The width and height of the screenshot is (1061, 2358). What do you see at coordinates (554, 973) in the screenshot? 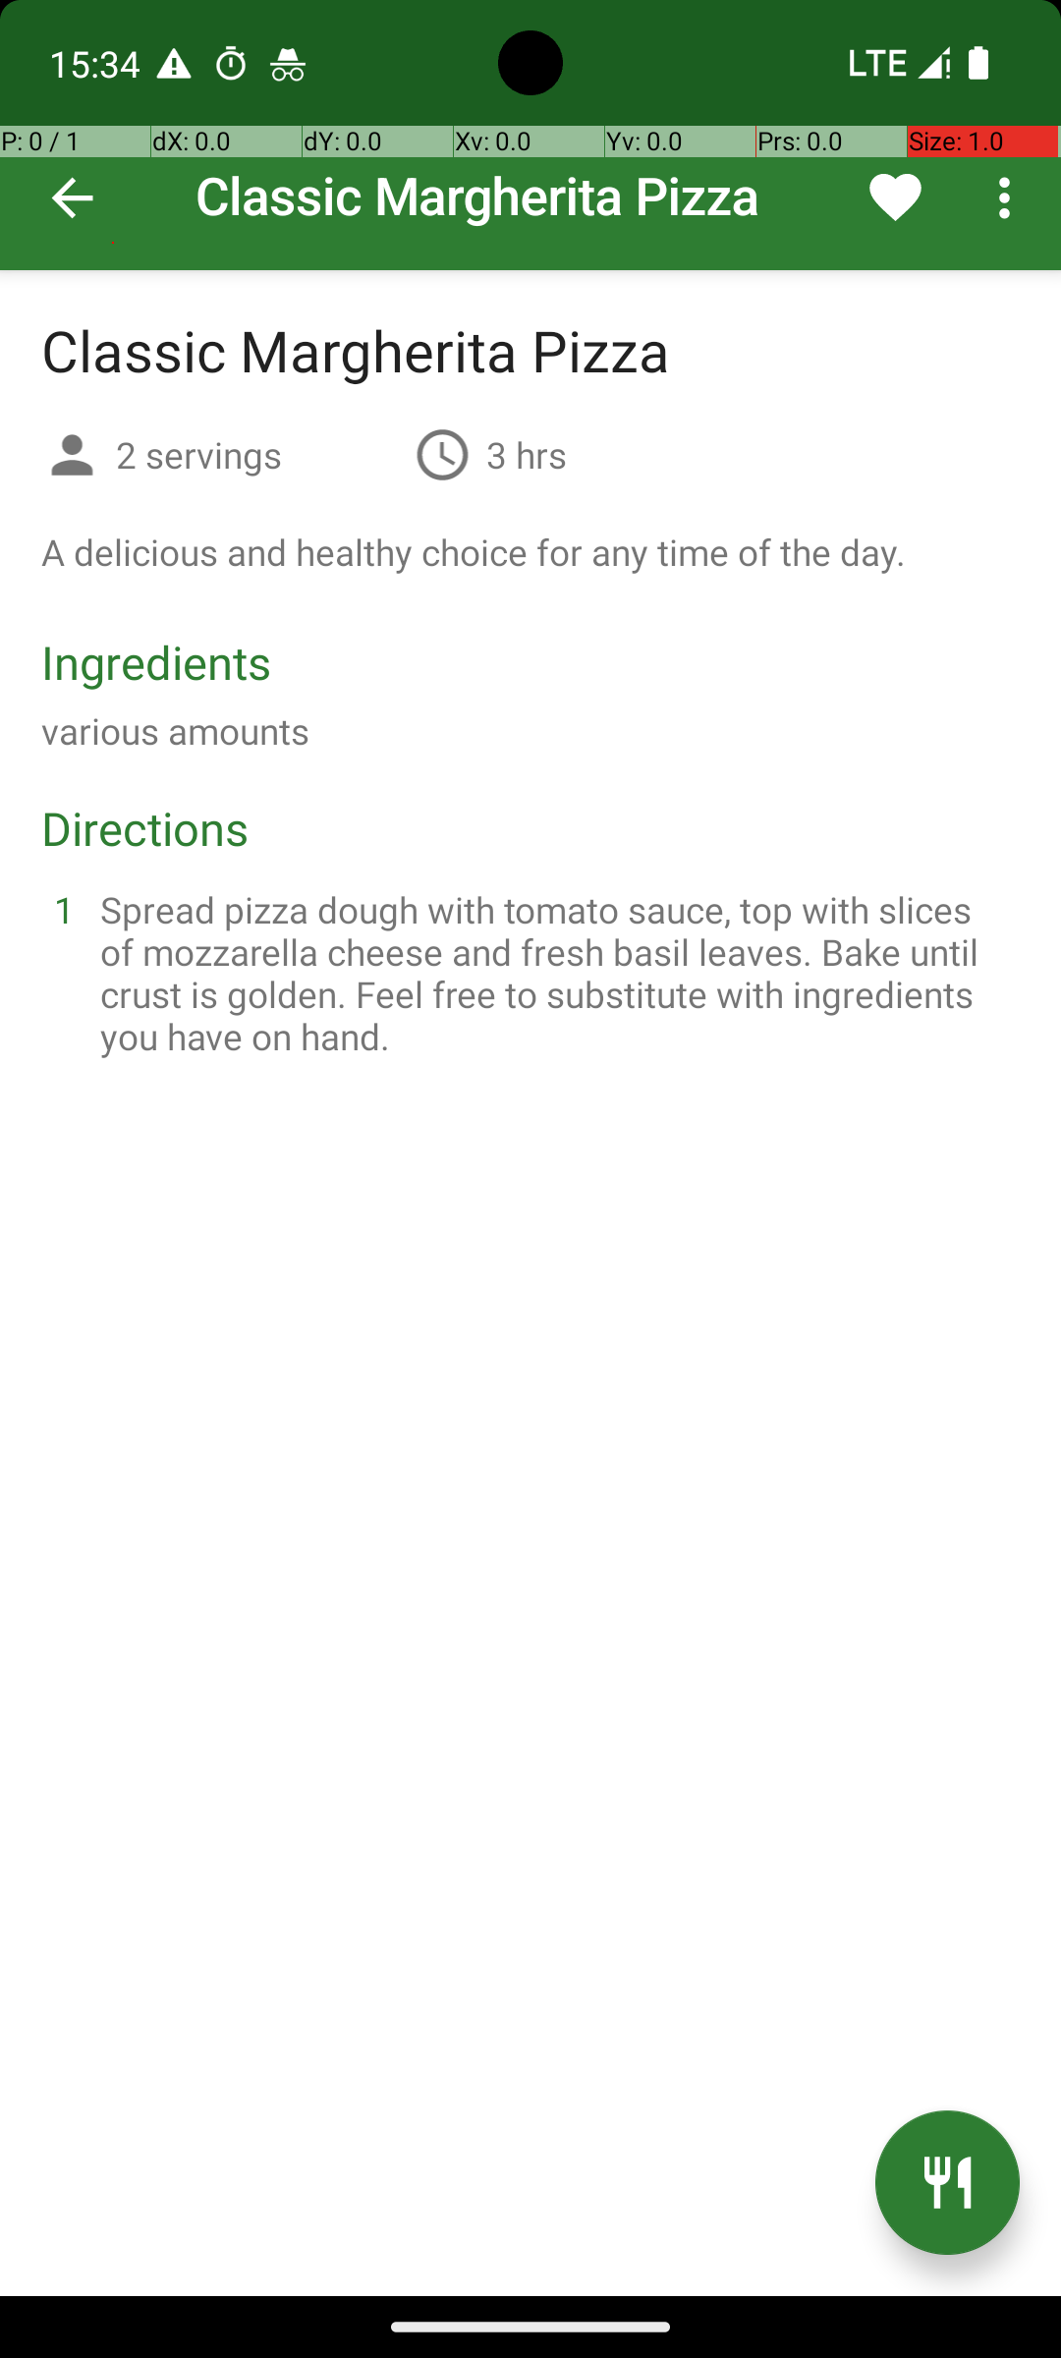
I see `Spread pizza dough with tomato sauce, top with slices of mozzarella cheese and fresh basil leaves. Bake until crust is golden. Feel free to substitute with ingredients you have on hand.` at bounding box center [554, 973].